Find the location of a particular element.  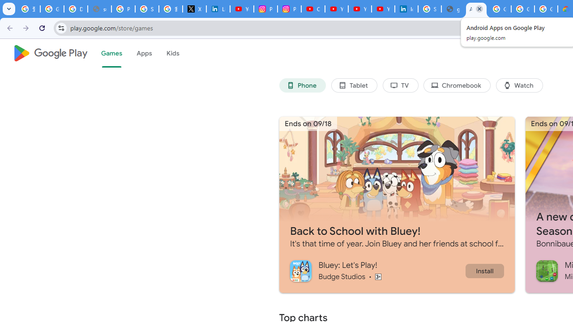

TV is located at coordinates (400, 85).